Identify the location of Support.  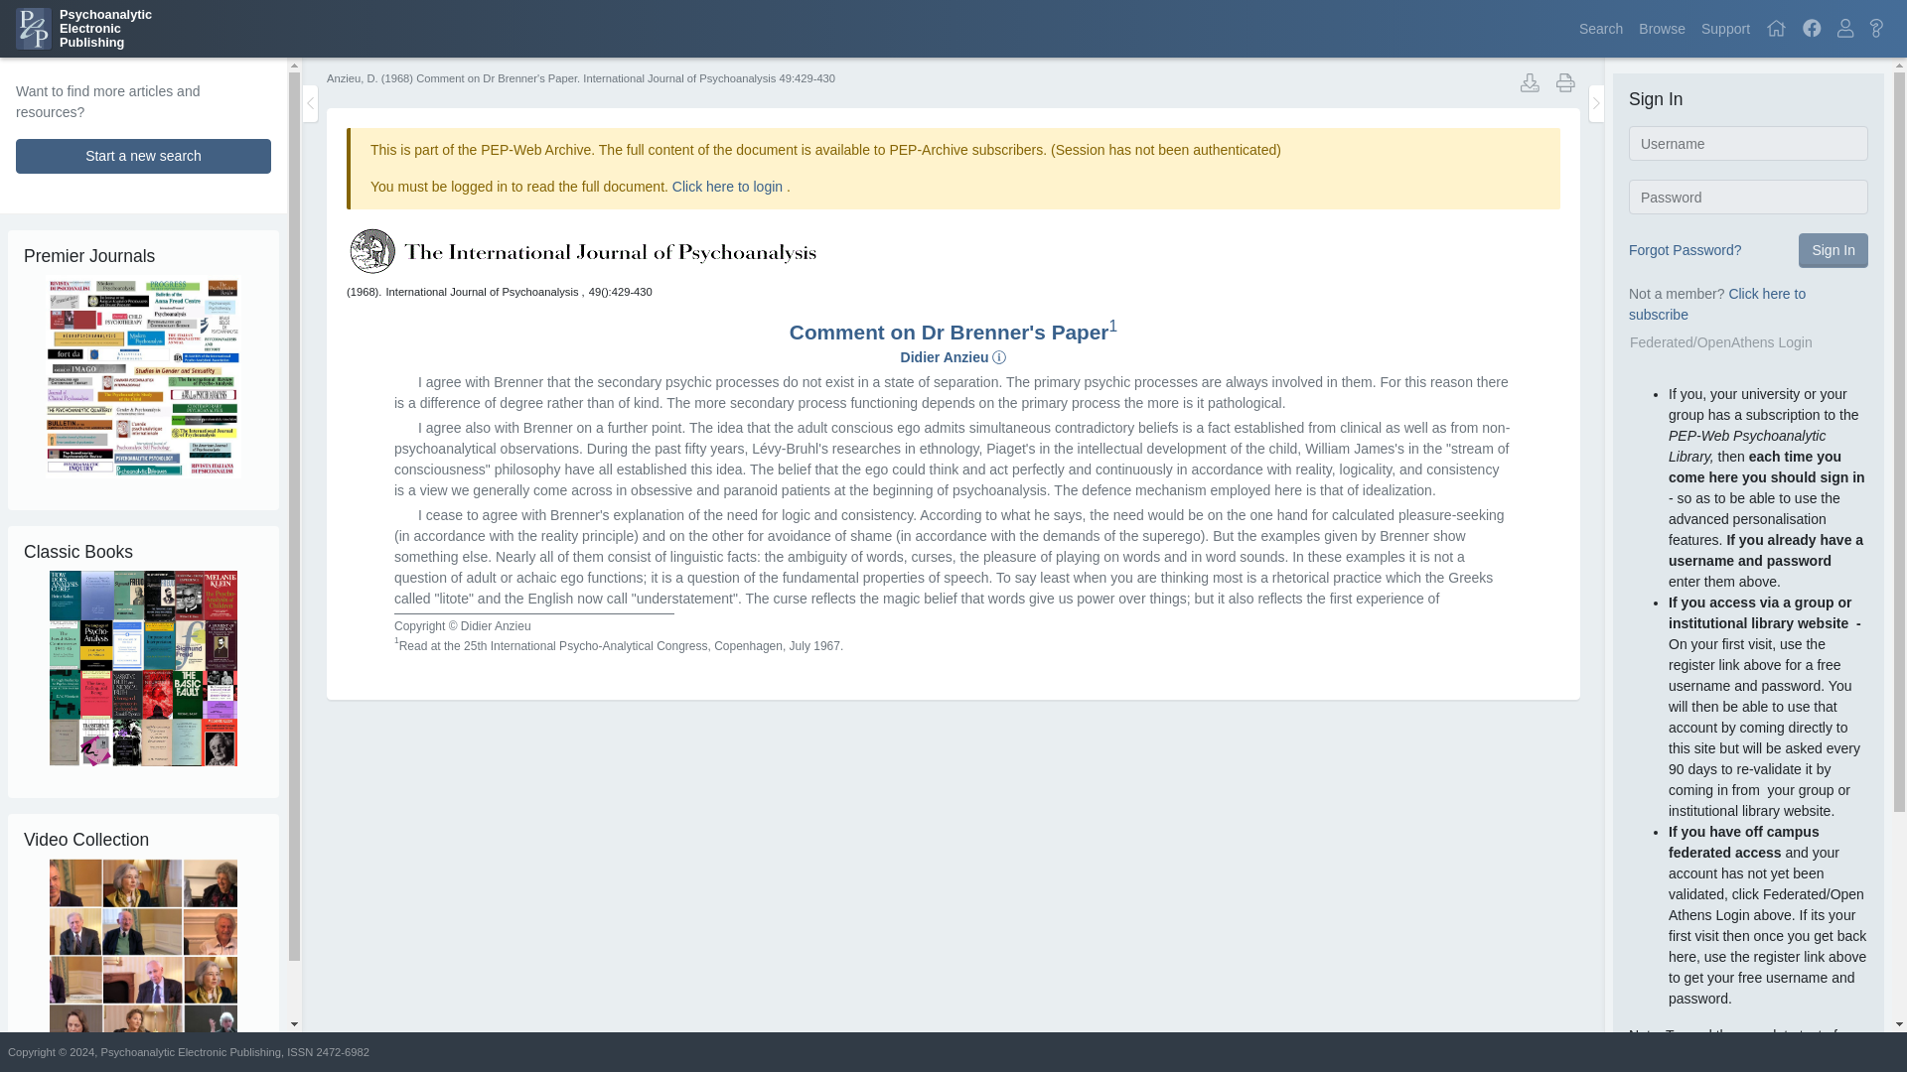
(1716, 304).